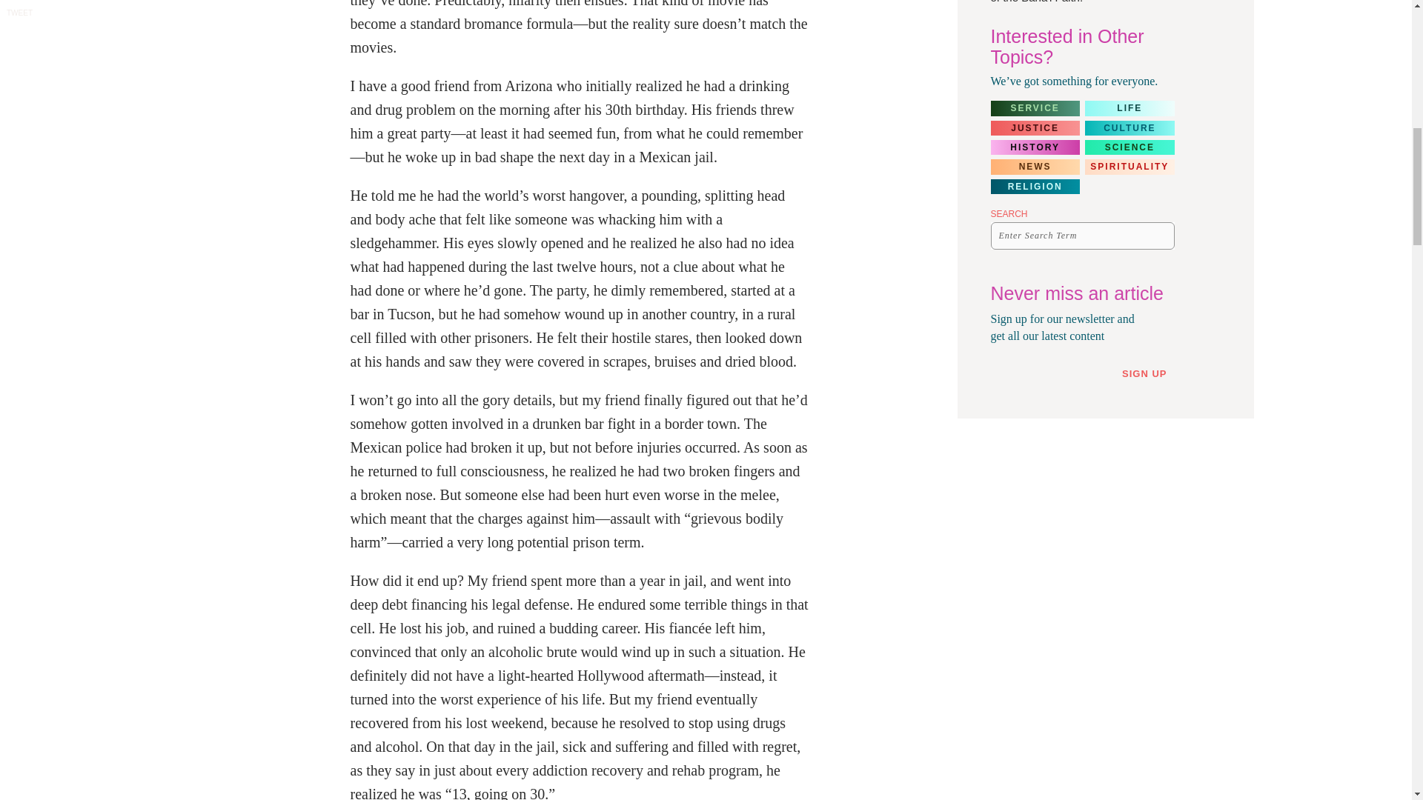 This screenshot has height=800, width=1423. Describe the element at coordinates (1035, 166) in the screenshot. I see `NEWS` at that location.